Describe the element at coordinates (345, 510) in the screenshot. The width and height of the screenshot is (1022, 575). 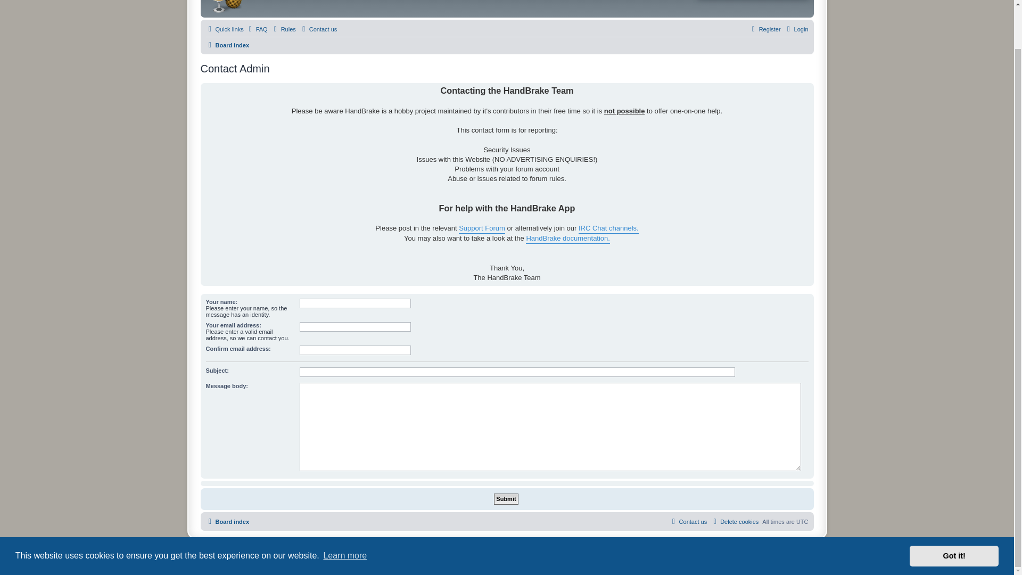
I see `Learn more` at that location.